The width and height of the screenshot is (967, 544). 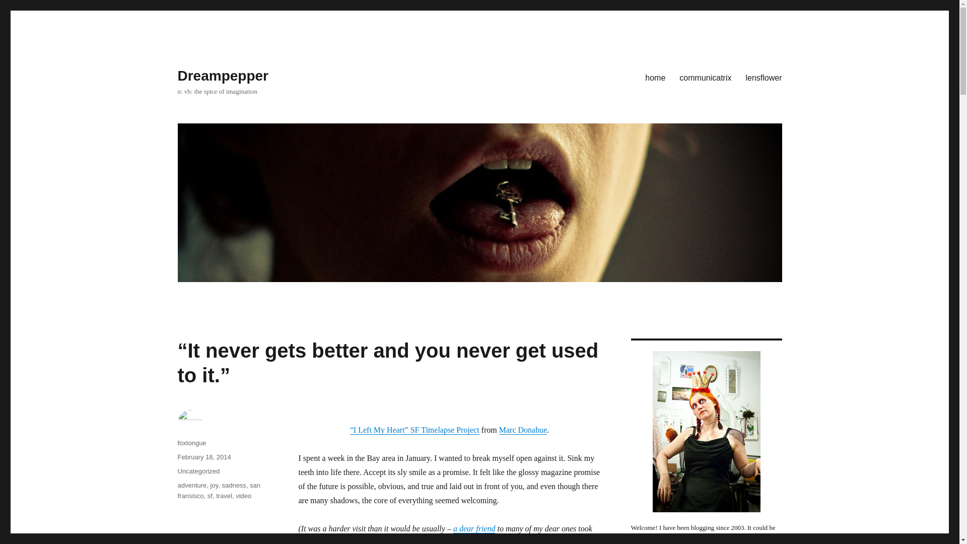 What do you see at coordinates (198, 470) in the screenshot?
I see `Uncategorized` at bounding box center [198, 470].